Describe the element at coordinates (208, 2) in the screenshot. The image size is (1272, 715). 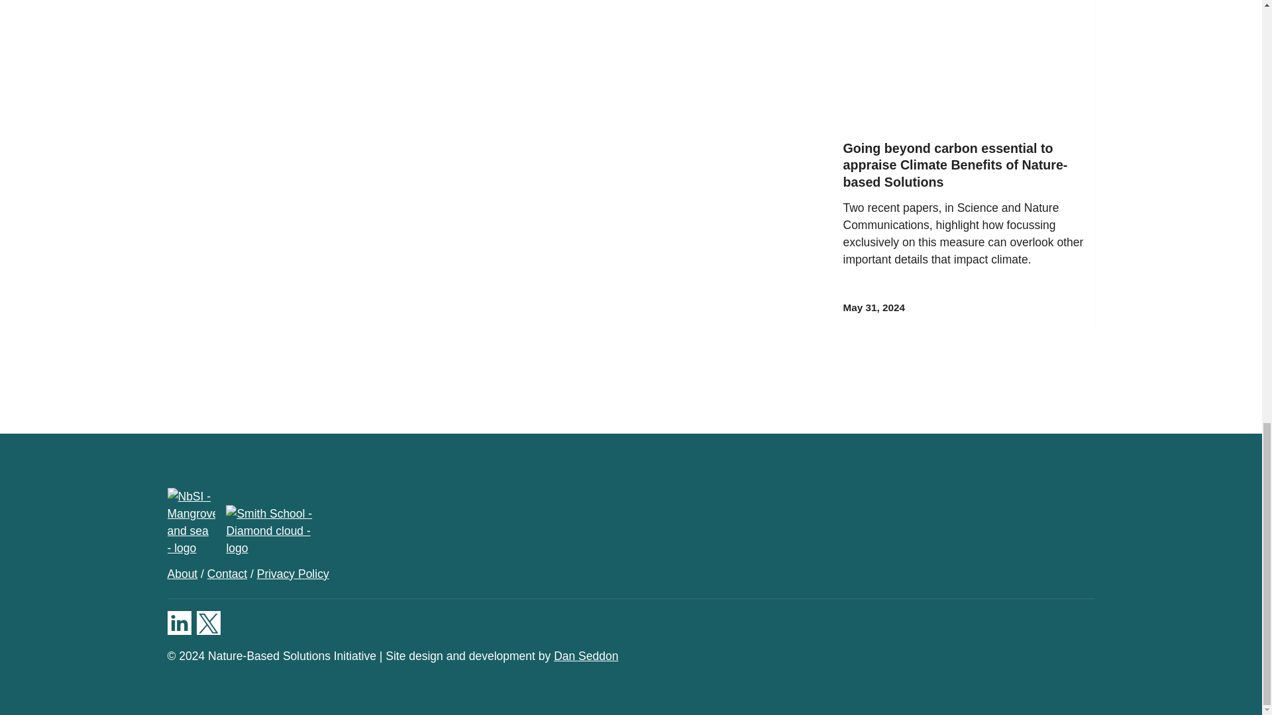
I see `Post to Linked In` at that location.